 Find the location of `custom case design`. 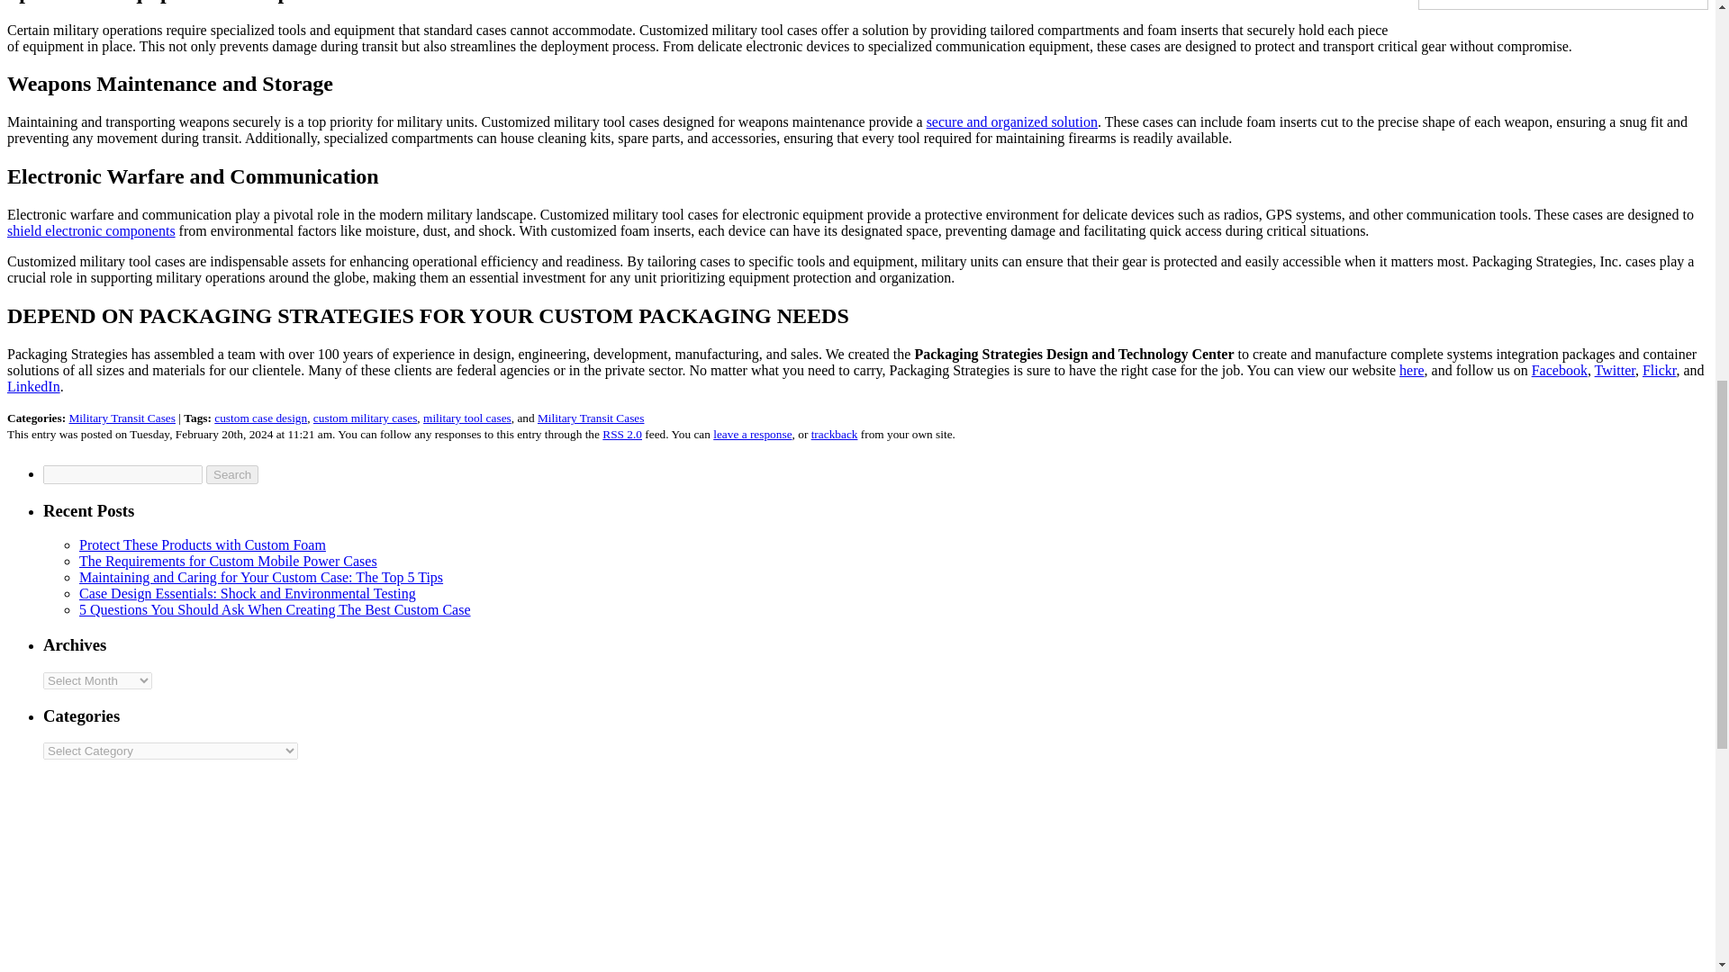

custom case design is located at coordinates (261, 418).